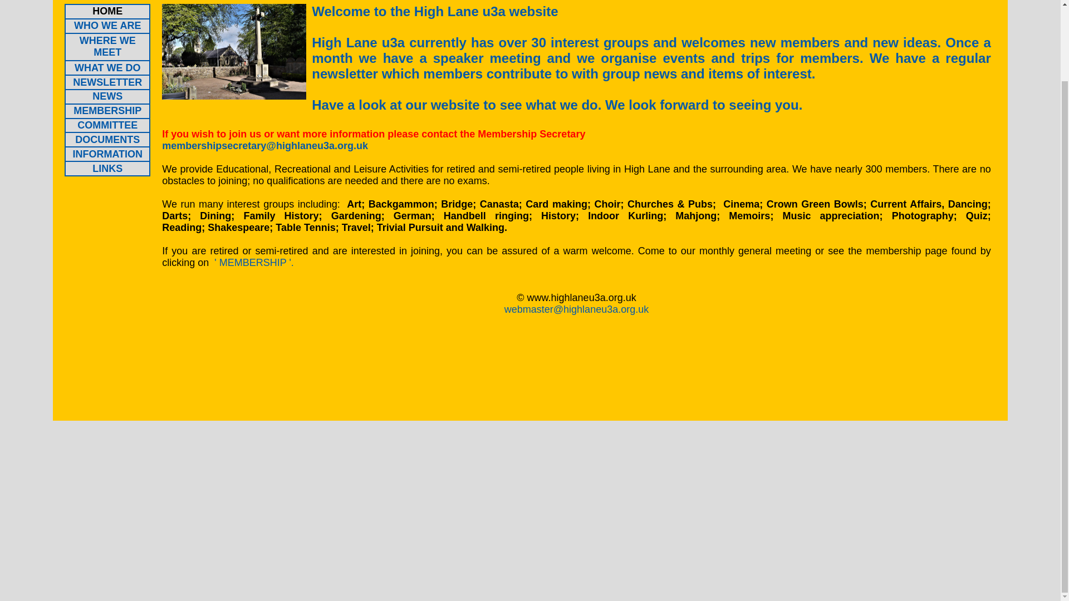  What do you see at coordinates (107, 82) in the screenshot?
I see `NEWSLETTER` at bounding box center [107, 82].